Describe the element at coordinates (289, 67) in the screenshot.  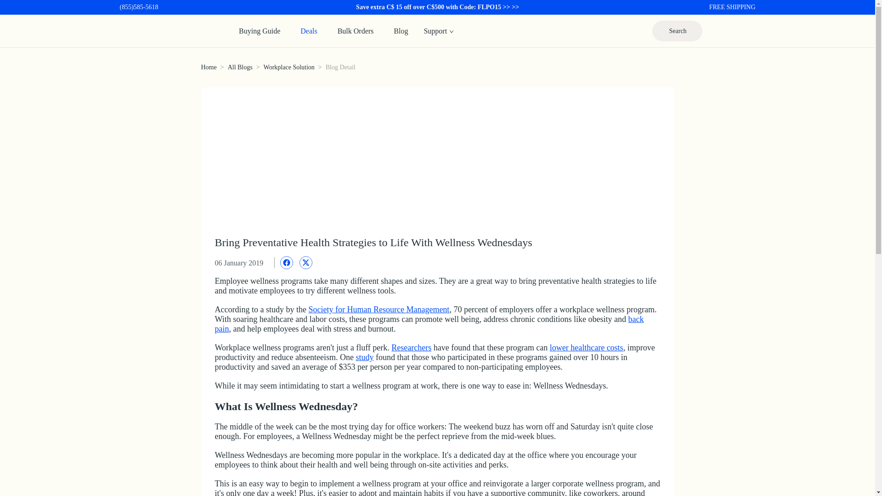
I see `Workplace Solution` at that location.